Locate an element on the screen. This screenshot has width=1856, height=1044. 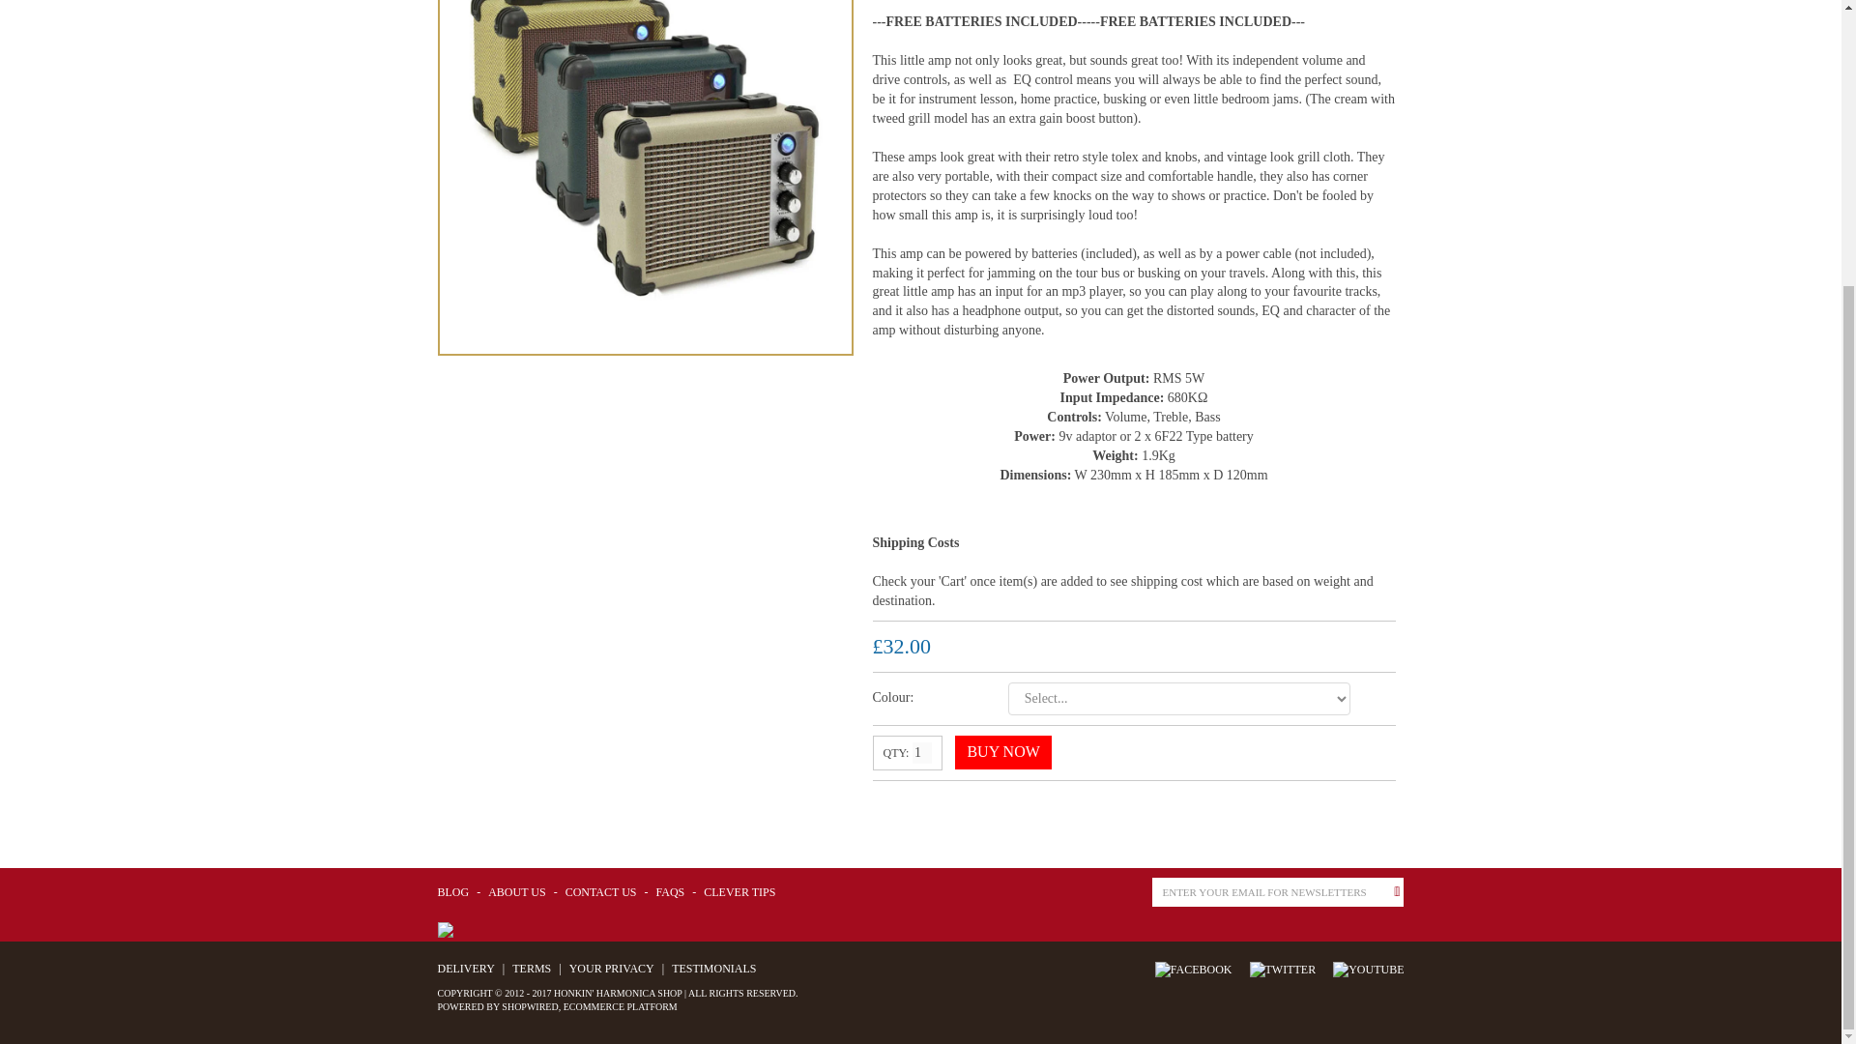
1 is located at coordinates (922, 752).